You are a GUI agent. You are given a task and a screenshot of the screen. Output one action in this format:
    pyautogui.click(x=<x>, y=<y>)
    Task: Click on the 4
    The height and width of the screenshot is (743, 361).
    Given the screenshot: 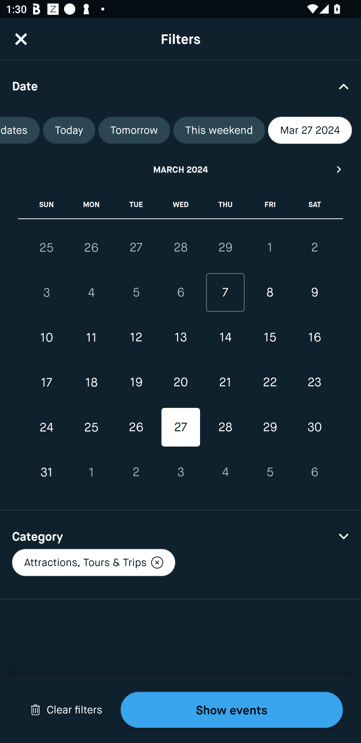 What is the action you would take?
    pyautogui.click(x=225, y=472)
    